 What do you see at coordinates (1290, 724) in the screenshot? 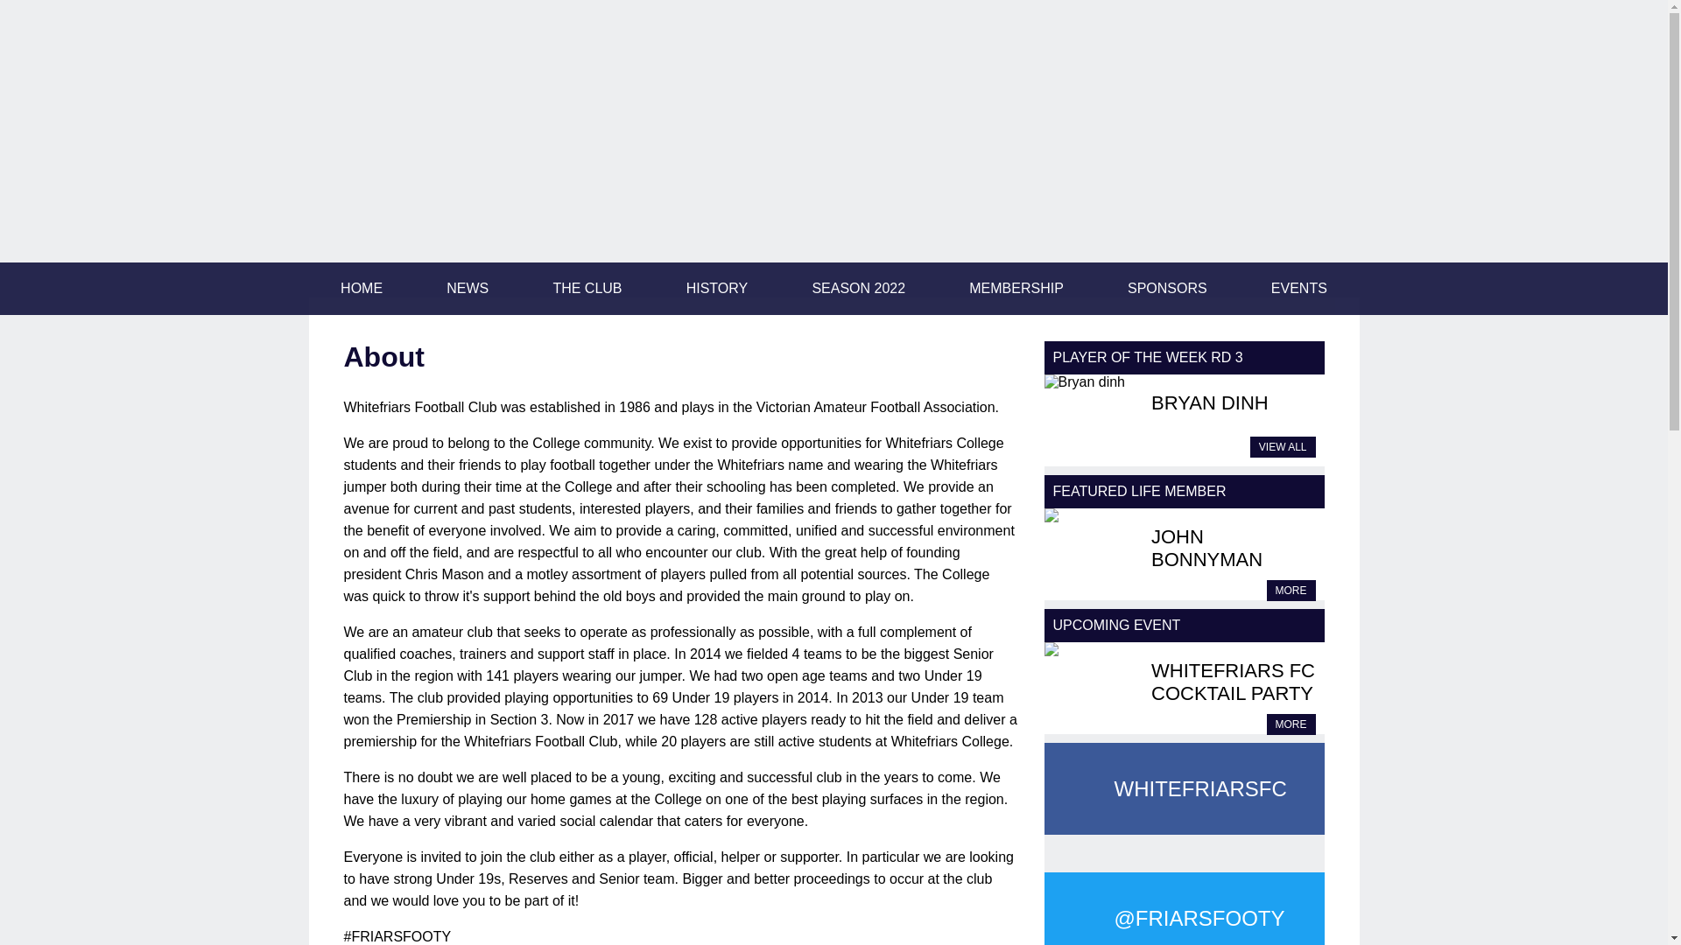
I see `MORE` at bounding box center [1290, 724].